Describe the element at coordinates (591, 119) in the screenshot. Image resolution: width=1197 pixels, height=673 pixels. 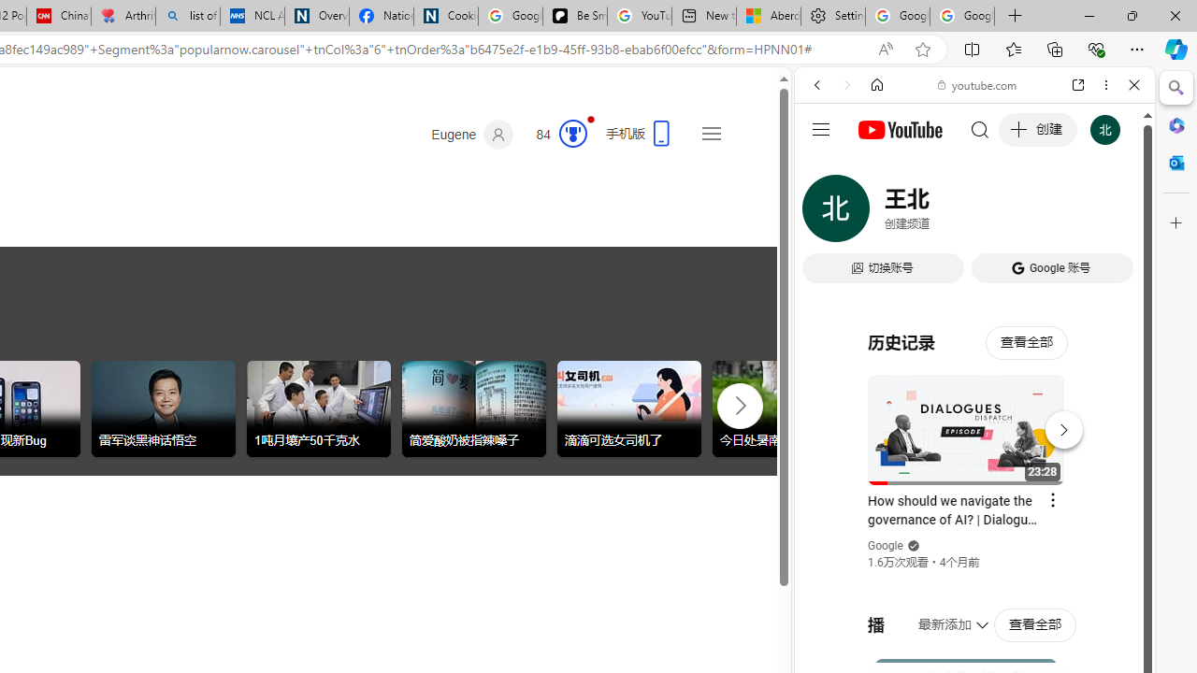
I see `Animation` at that location.